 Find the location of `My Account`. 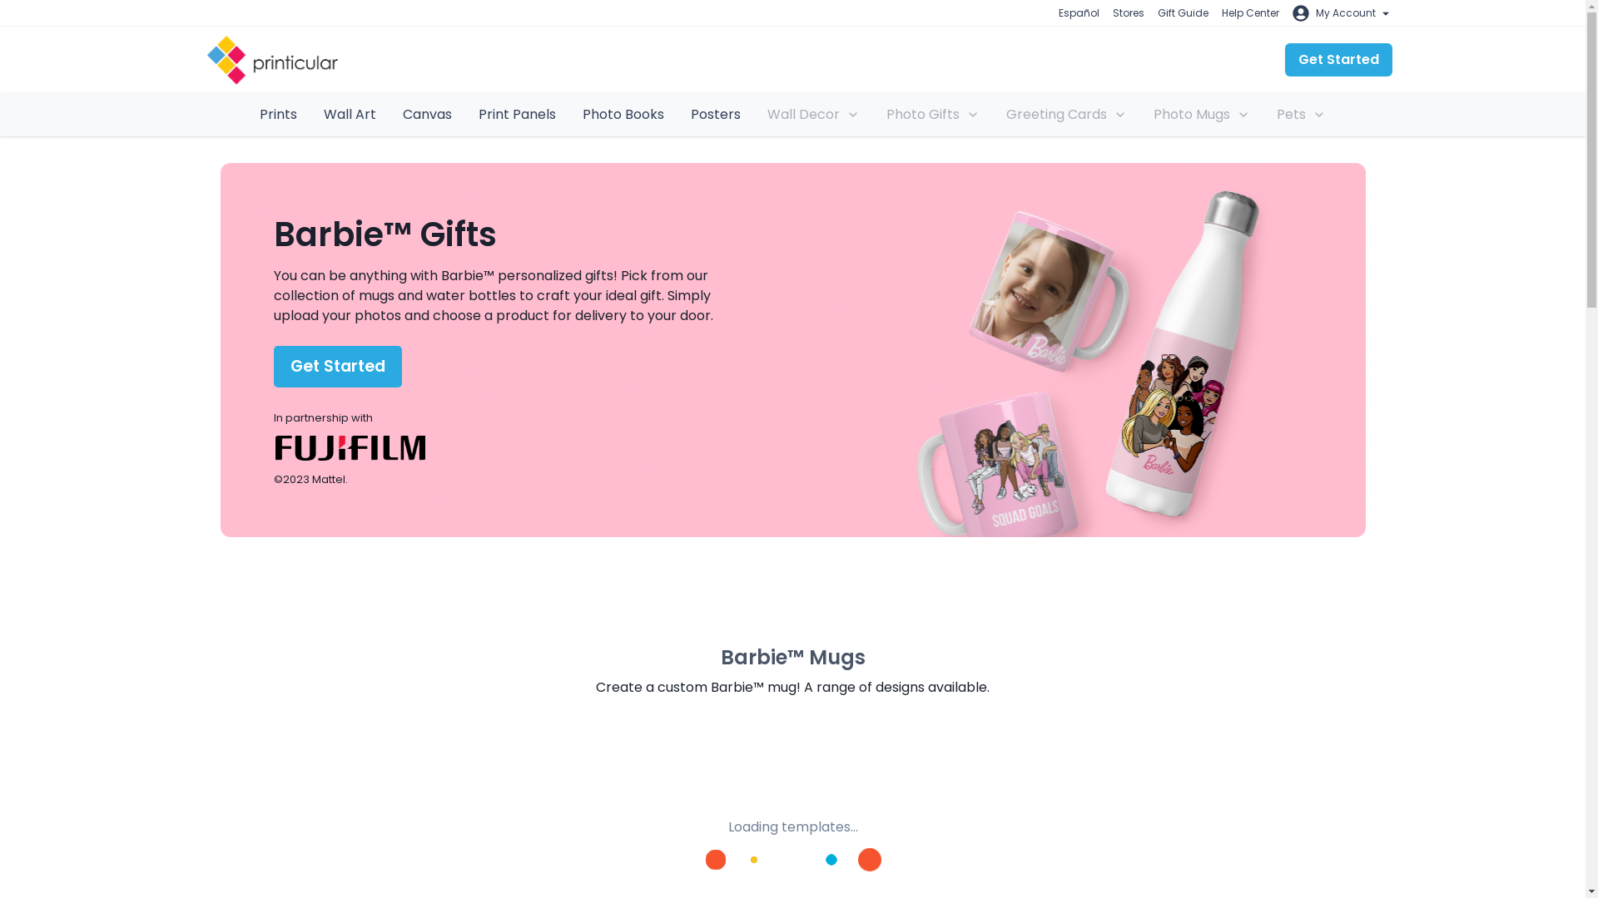

My Account is located at coordinates (1342, 13).